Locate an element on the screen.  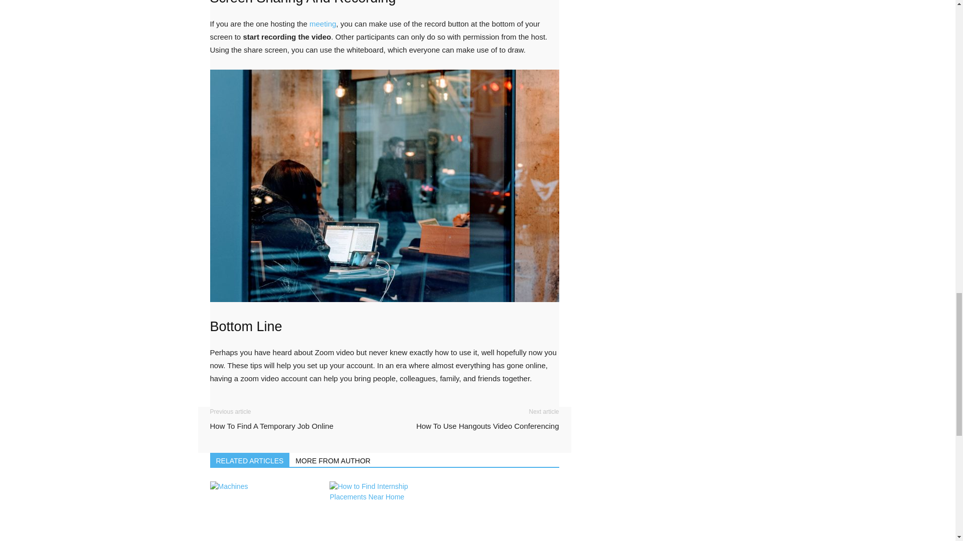
How to Find Internship Placements Near Home is located at coordinates (384, 511).